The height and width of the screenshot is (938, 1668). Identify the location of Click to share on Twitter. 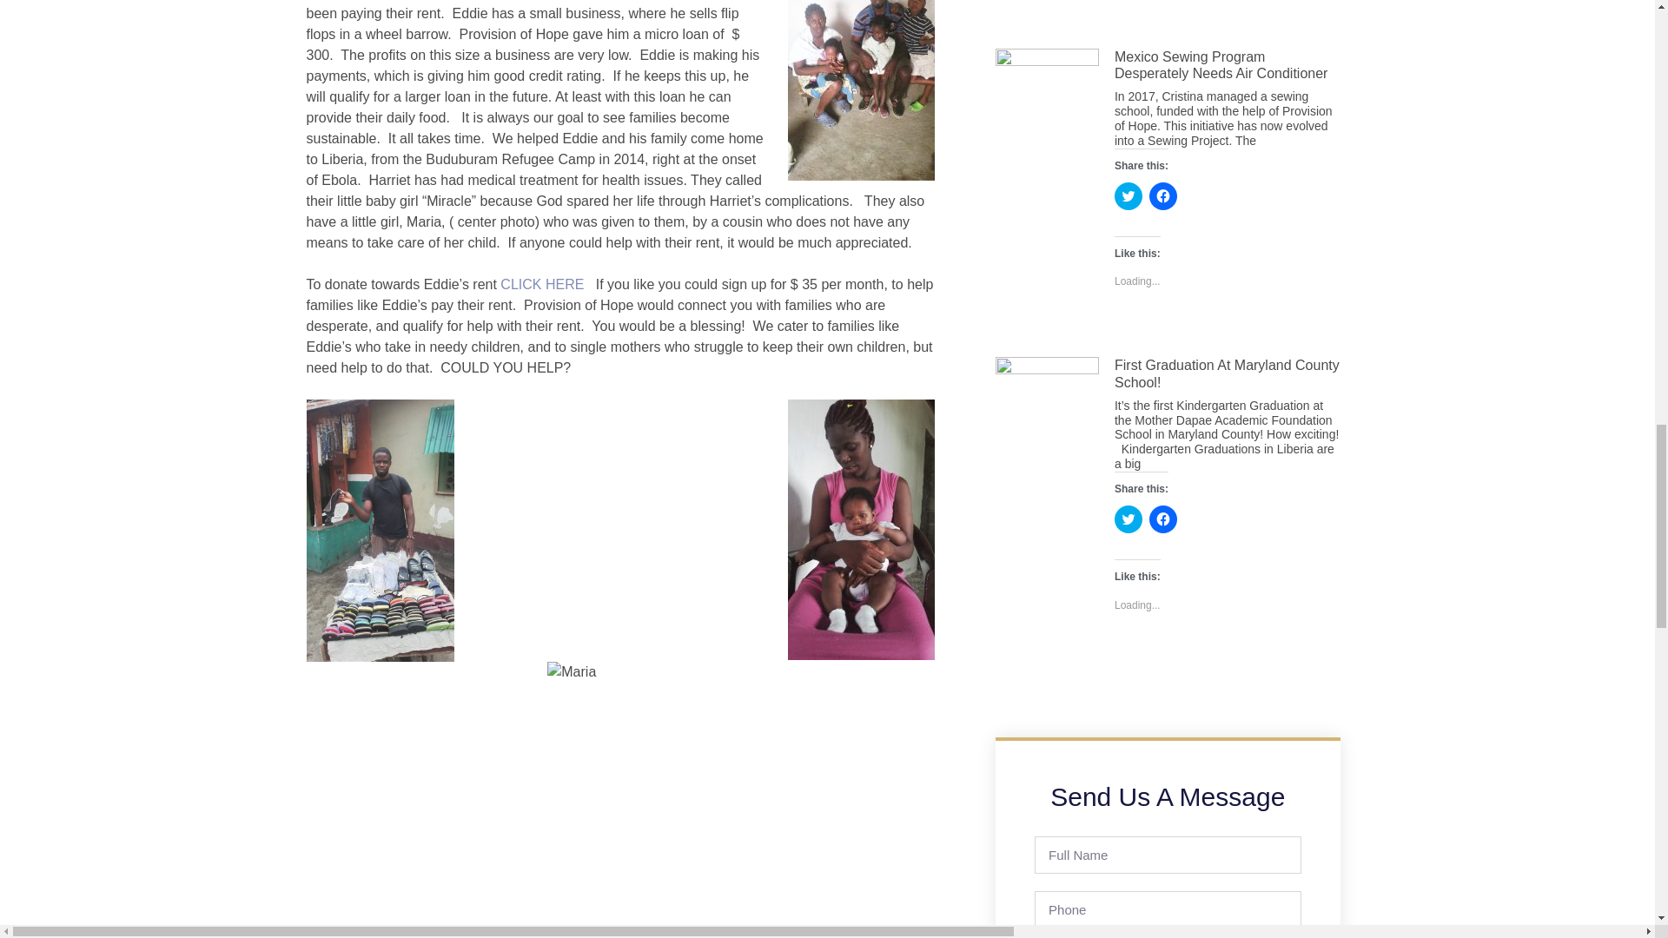
(1128, 519).